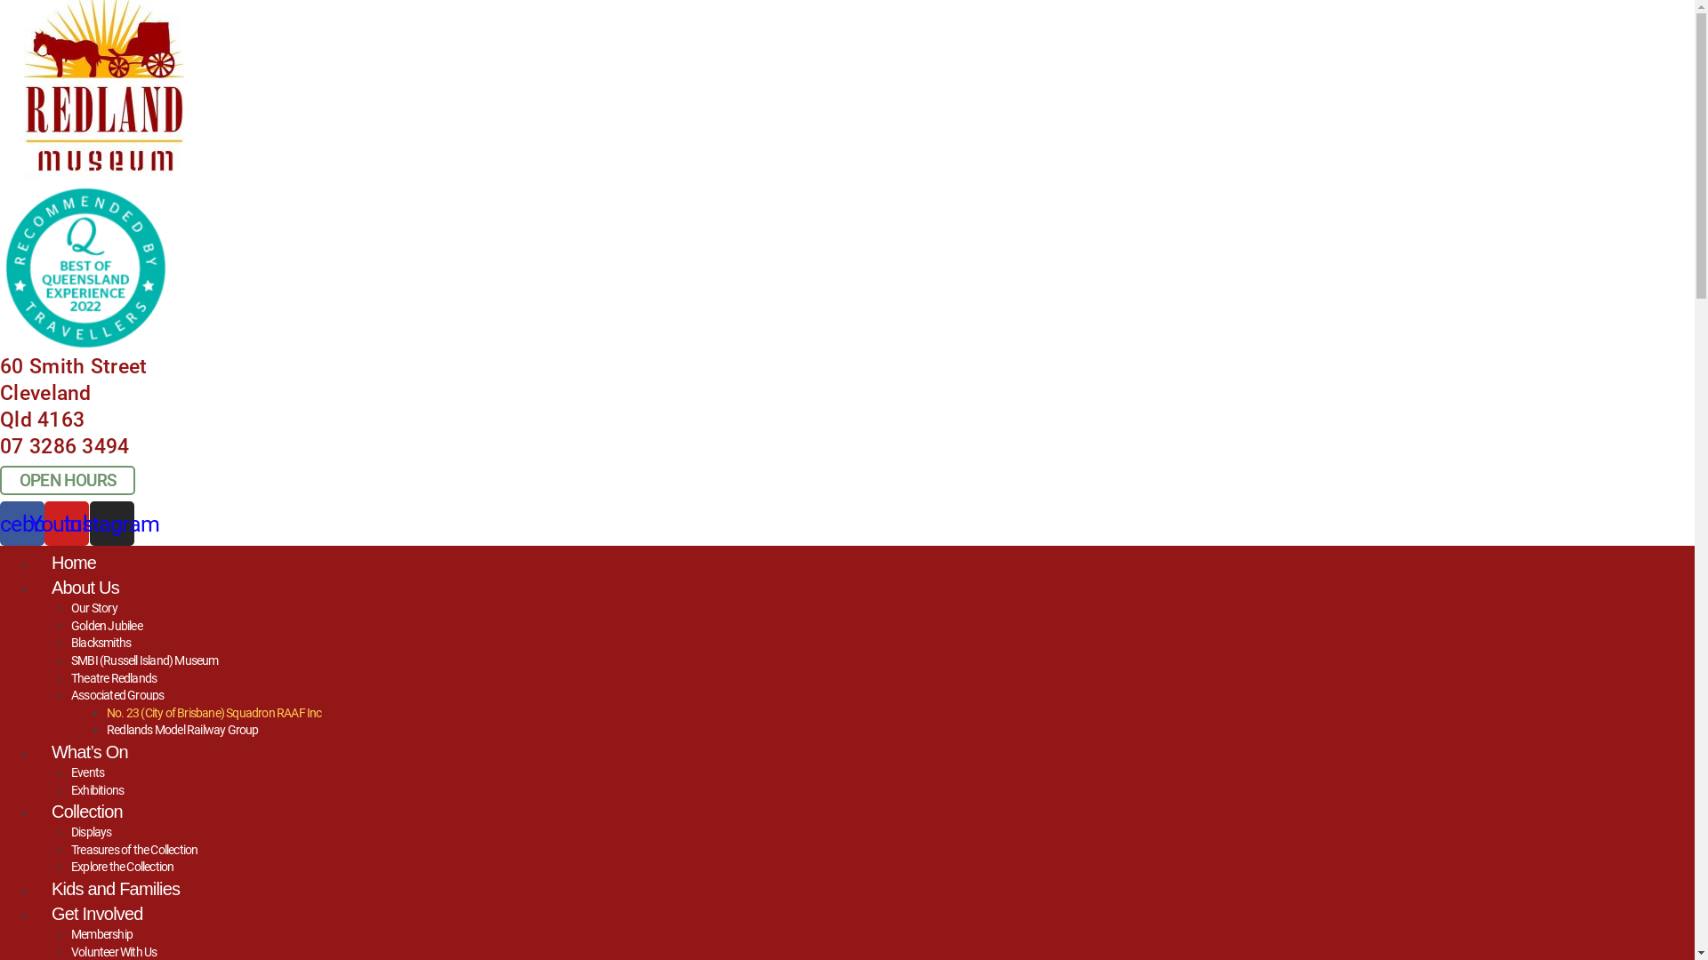 This screenshot has width=1708, height=960. What do you see at coordinates (74, 563) in the screenshot?
I see `Home` at bounding box center [74, 563].